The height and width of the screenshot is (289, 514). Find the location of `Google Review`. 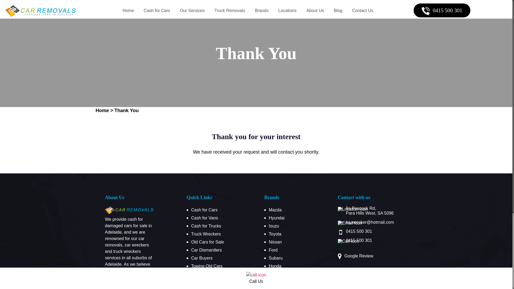

Google Review is located at coordinates (359, 256).